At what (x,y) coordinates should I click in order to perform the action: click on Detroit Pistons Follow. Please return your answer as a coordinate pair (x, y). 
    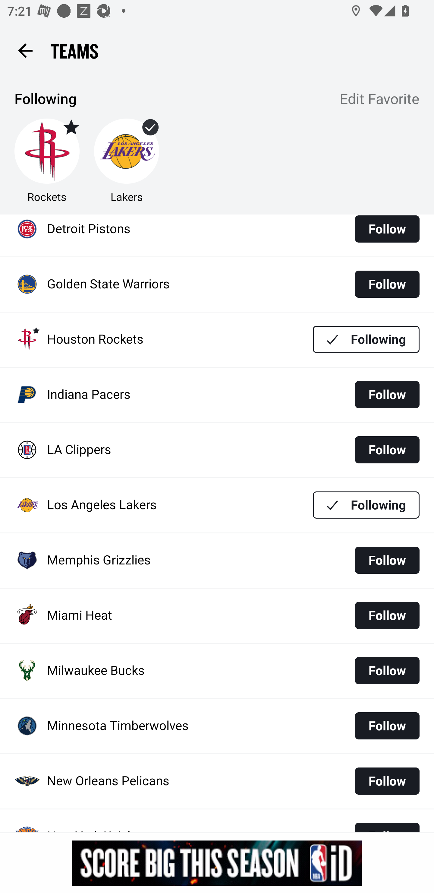
    Looking at the image, I should click on (217, 235).